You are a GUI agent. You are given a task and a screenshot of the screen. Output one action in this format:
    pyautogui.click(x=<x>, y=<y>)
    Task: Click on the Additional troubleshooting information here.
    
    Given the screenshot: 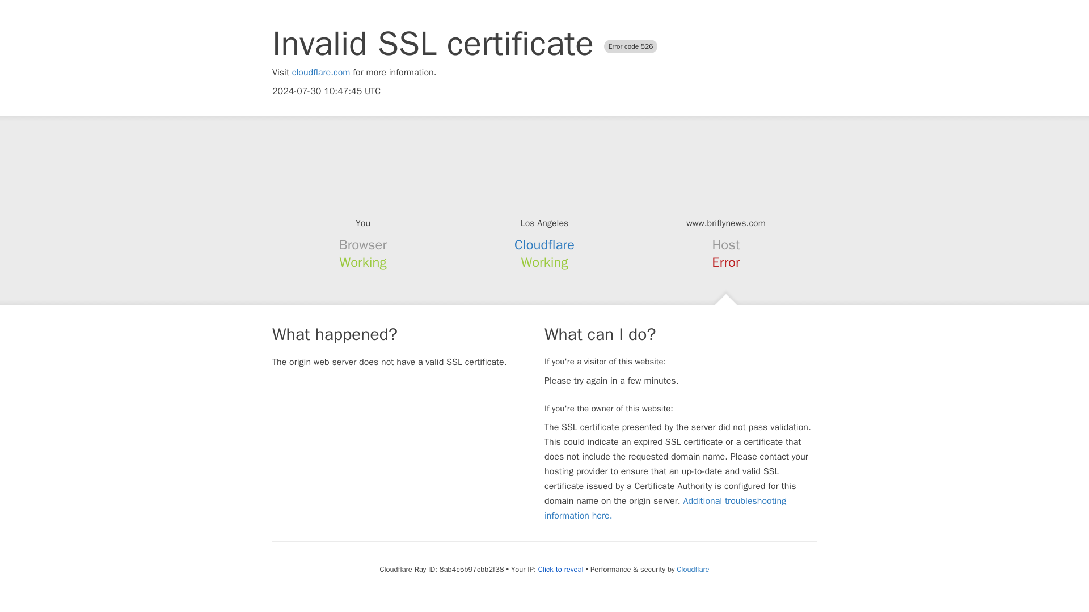 What is the action you would take?
    pyautogui.click(x=665, y=508)
    